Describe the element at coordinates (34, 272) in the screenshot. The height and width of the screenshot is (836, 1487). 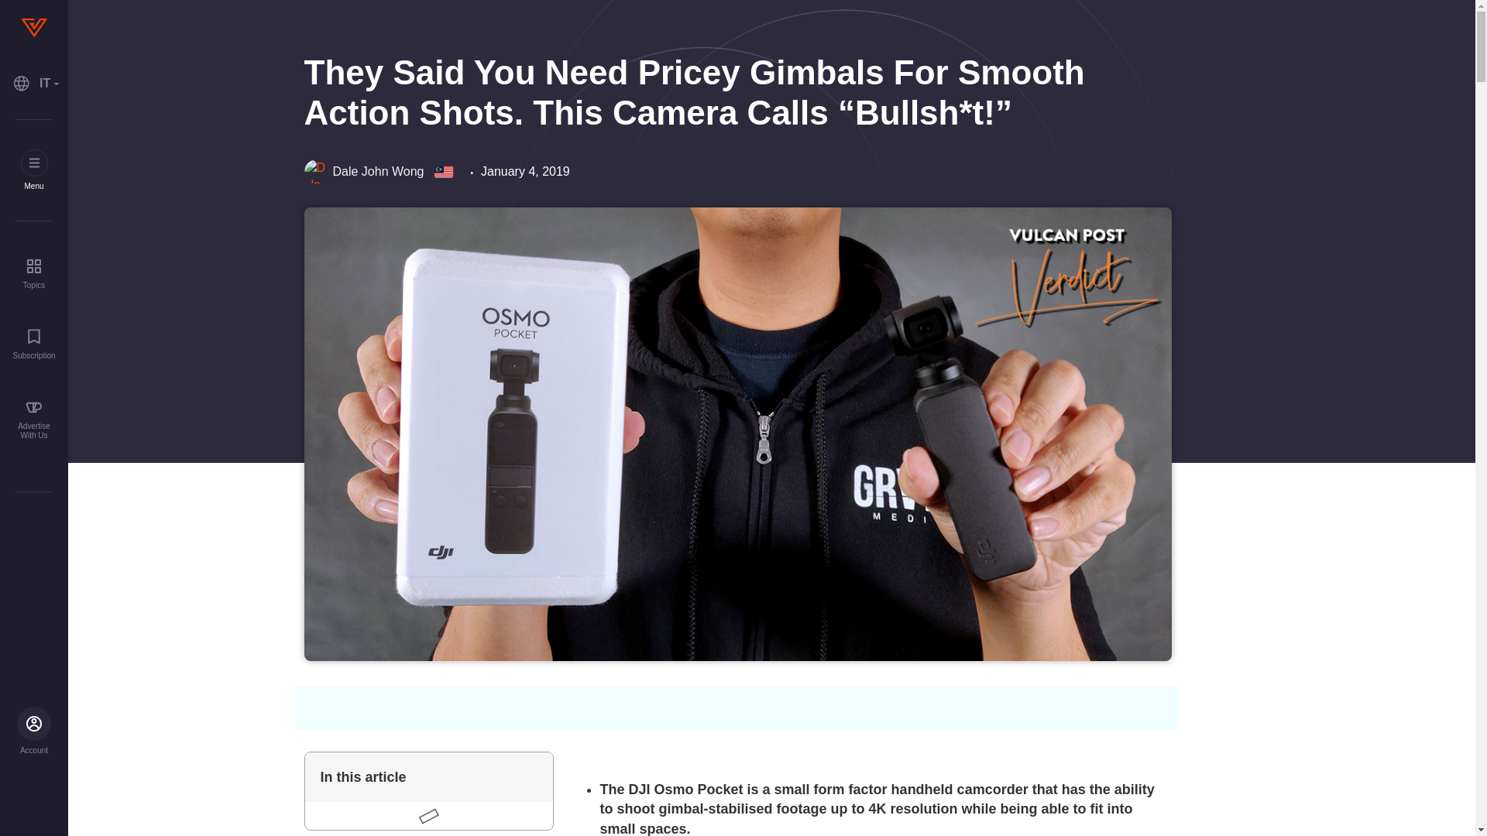
I see `Topics` at that location.